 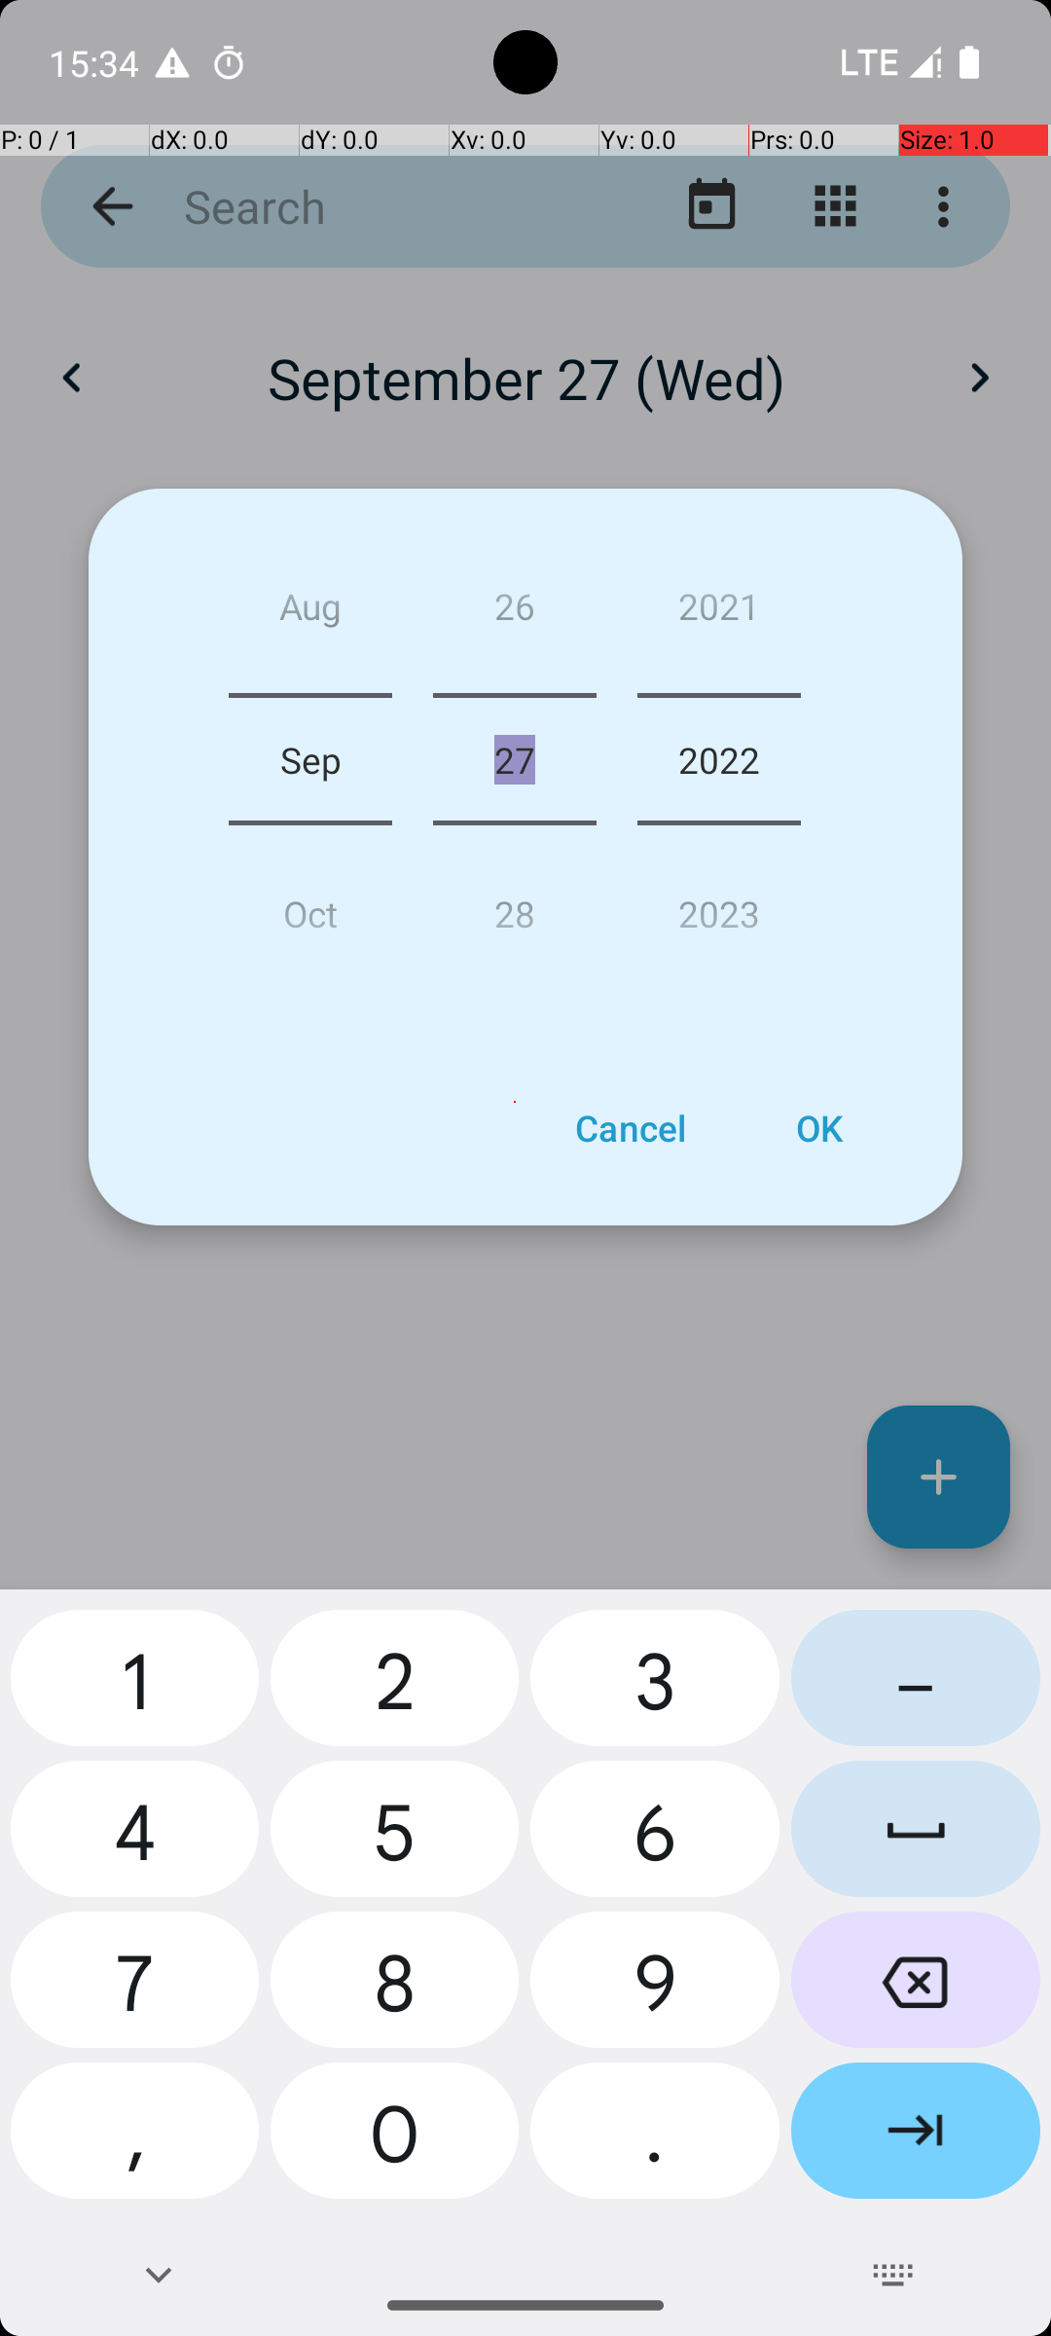 What do you see at coordinates (719, 613) in the screenshot?
I see `2021` at bounding box center [719, 613].